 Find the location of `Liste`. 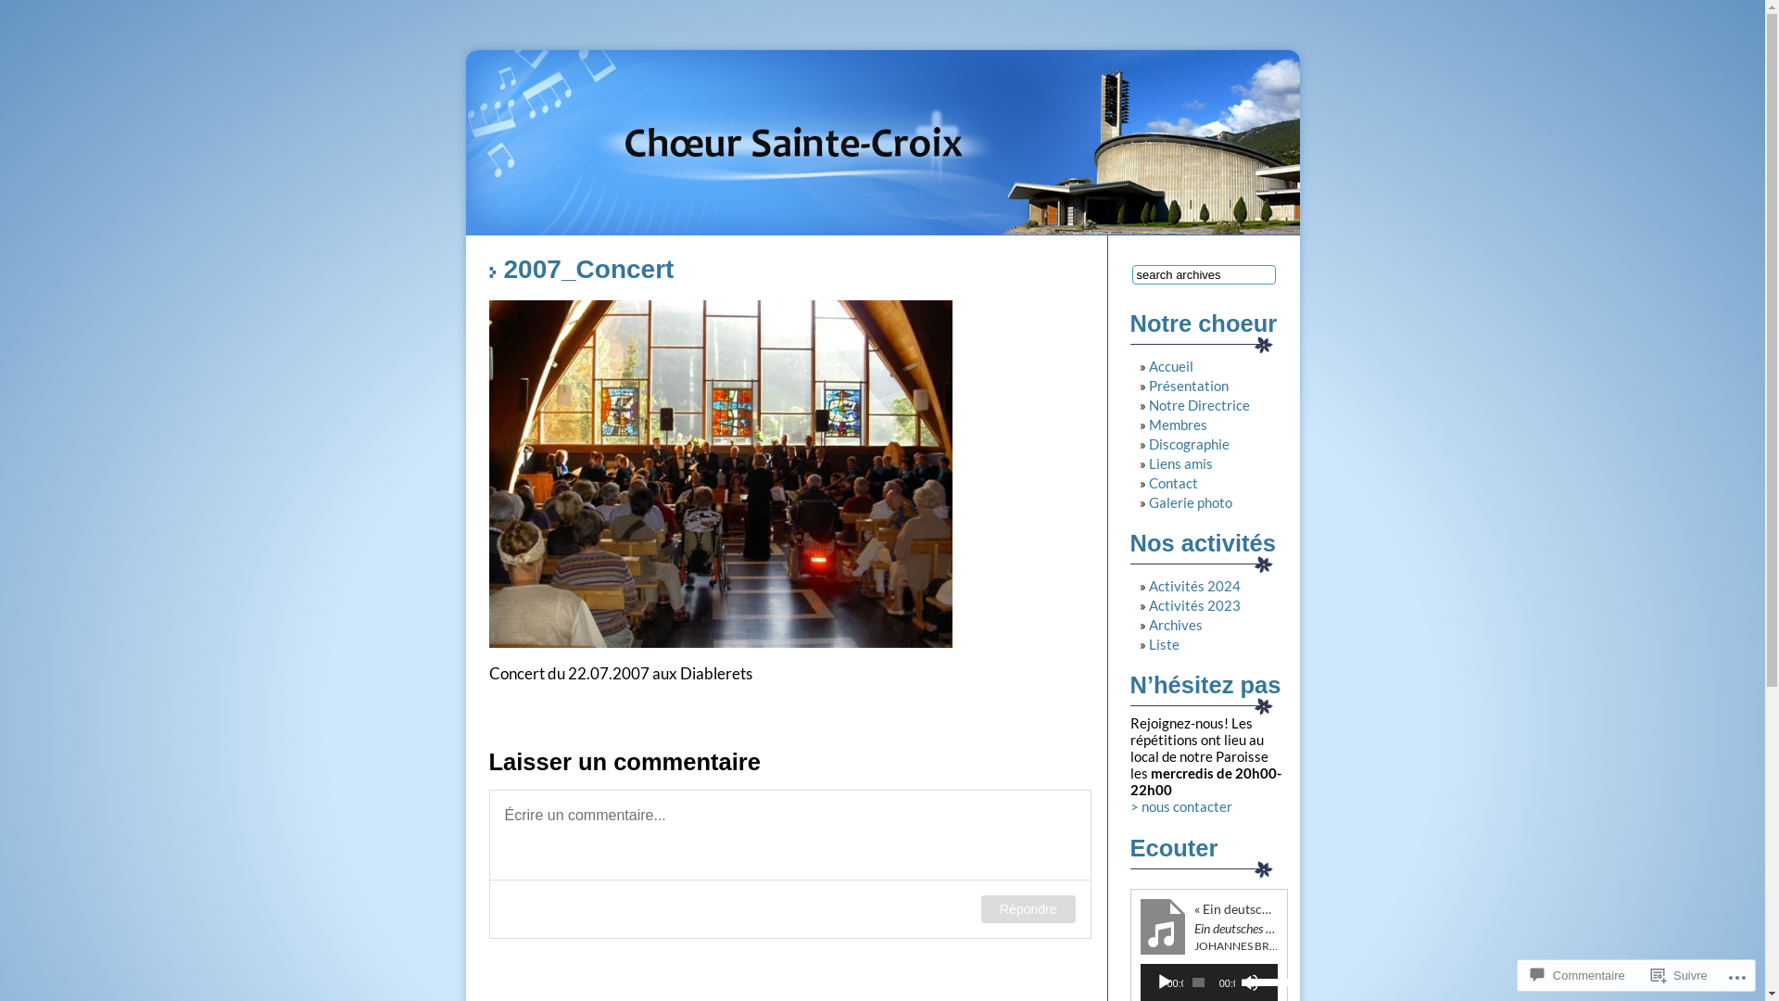

Liste is located at coordinates (1164, 644).